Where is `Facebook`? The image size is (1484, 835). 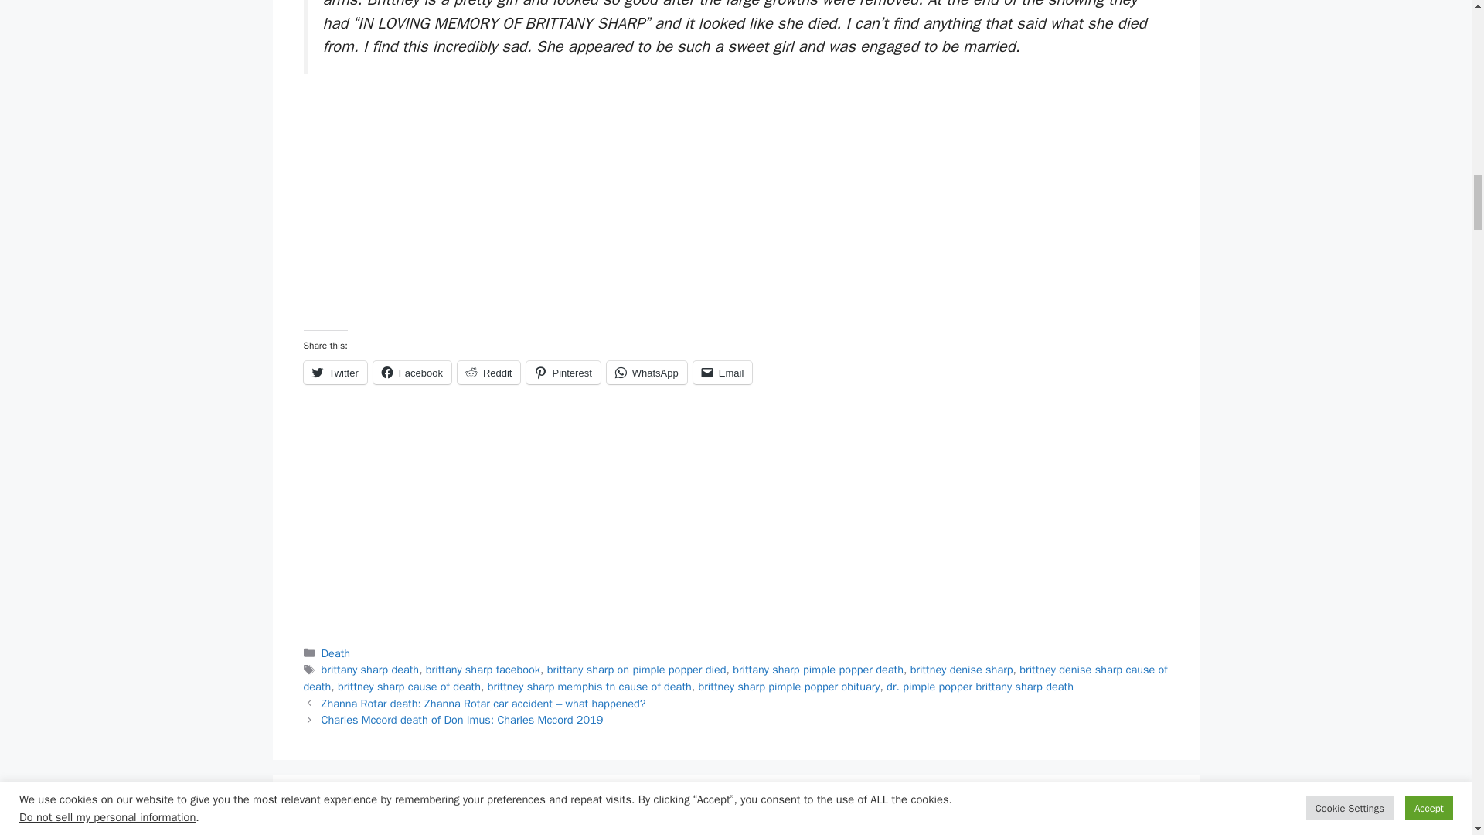 Facebook is located at coordinates (412, 372).